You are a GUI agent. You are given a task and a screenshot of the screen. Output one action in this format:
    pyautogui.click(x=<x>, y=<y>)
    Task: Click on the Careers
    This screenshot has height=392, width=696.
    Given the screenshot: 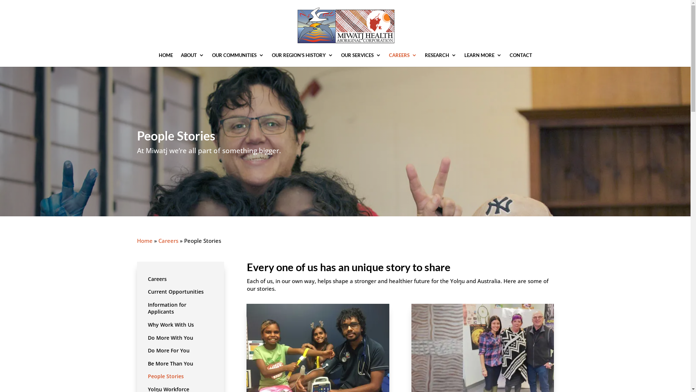 What is the action you would take?
    pyautogui.click(x=157, y=280)
    